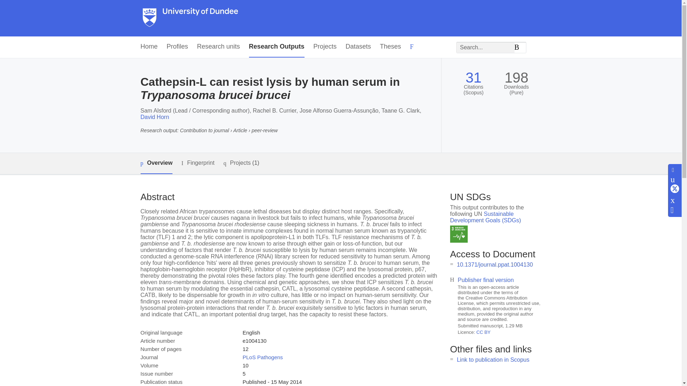  I want to click on Link to publication in Scopus, so click(493, 360).